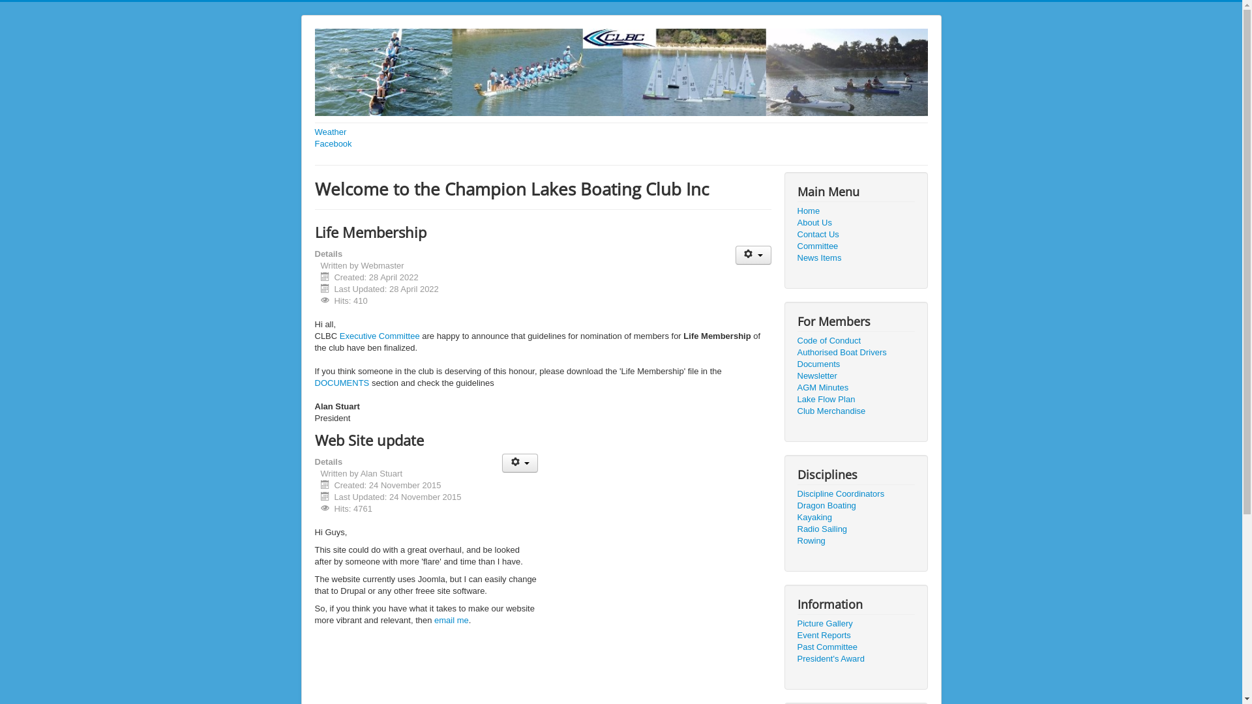 The height and width of the screenshot is (704, 1252). Describe the element at coordinates (856, 529) in the screenshot. I see `Radio Sailing` at that location.